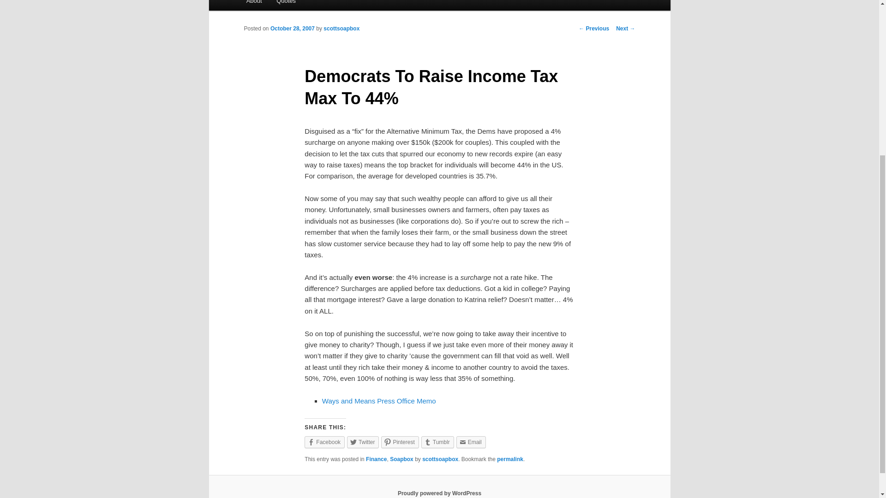  I want to click on Click to share on Pinterest, so click(400, 442).